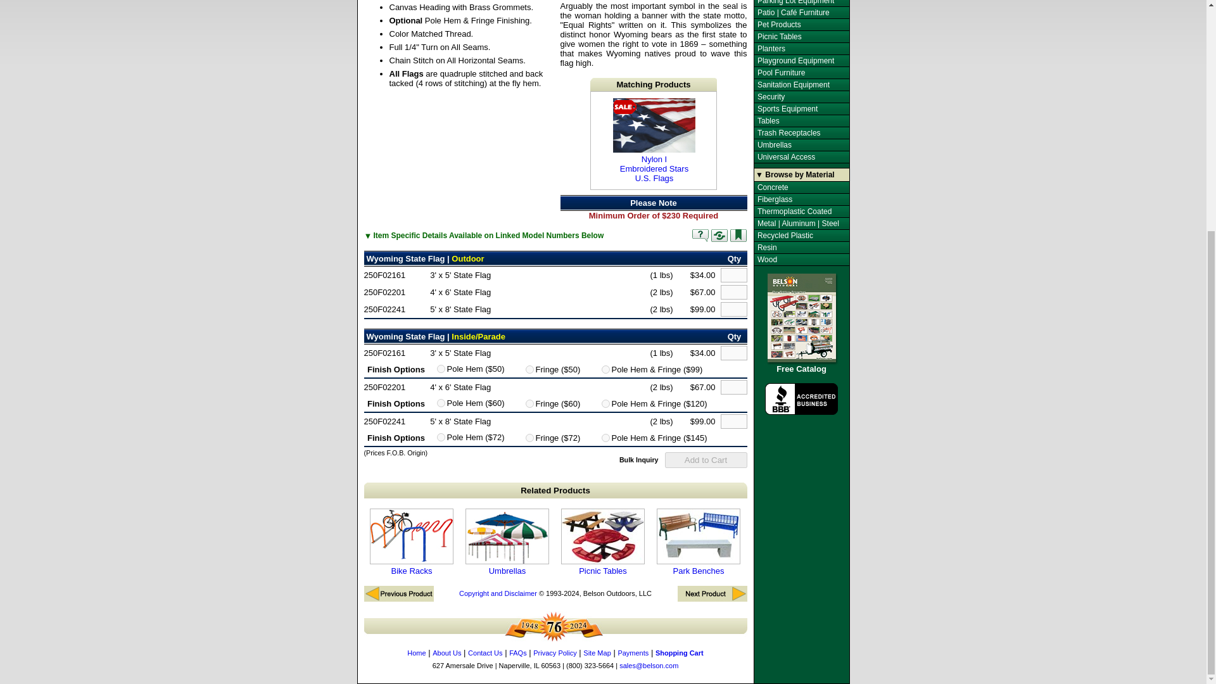 This screenshot has height=684, width=1216. Describe the element at coordinates (699, 236) in the screenshot. I see `Copyright and Disclaimer` at that location.